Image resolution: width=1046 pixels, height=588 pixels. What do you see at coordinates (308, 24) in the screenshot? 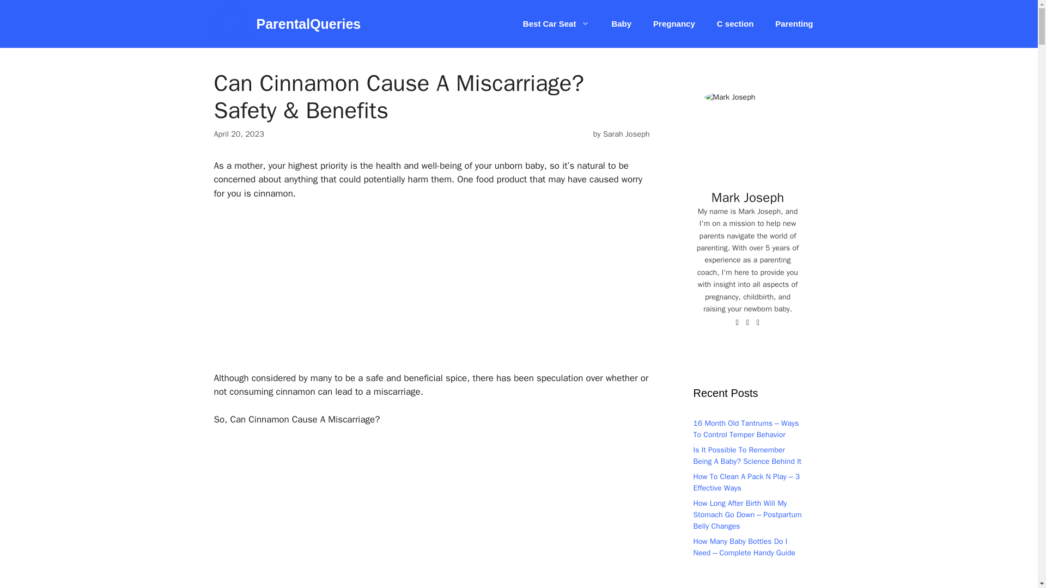
I see `ParentalQueries` at bounding box center [308, 24].